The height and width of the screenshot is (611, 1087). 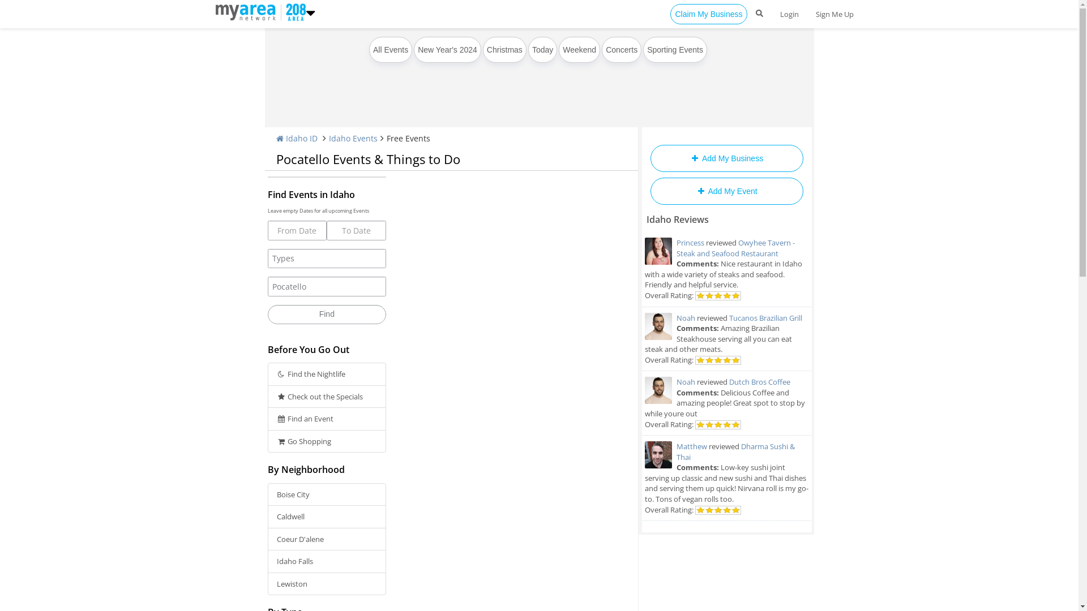 I want to click on Claim My Business, so click(x=709, y=14).